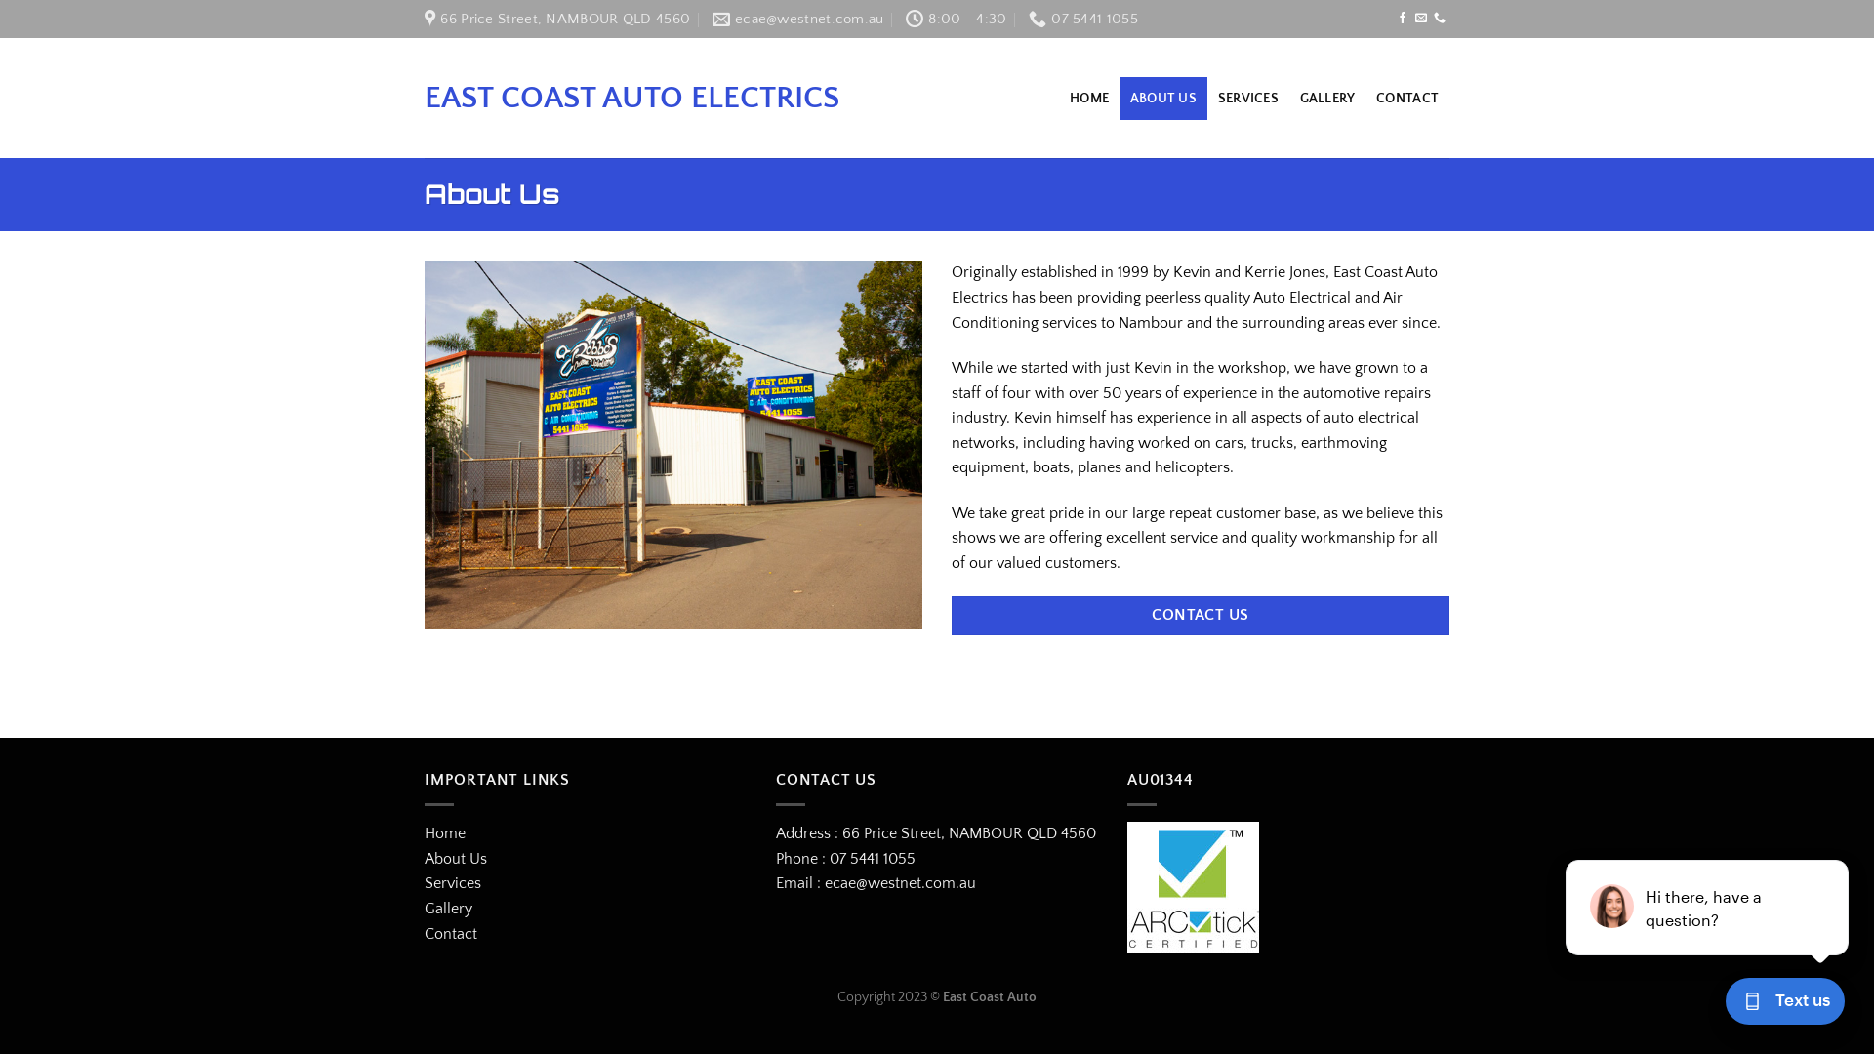 This screenshot has width=1874, height=1054. What do you see at coordinates (871, 859) in the screenshot?
I see `07 5441 1055` at bounding box center [871, 859].